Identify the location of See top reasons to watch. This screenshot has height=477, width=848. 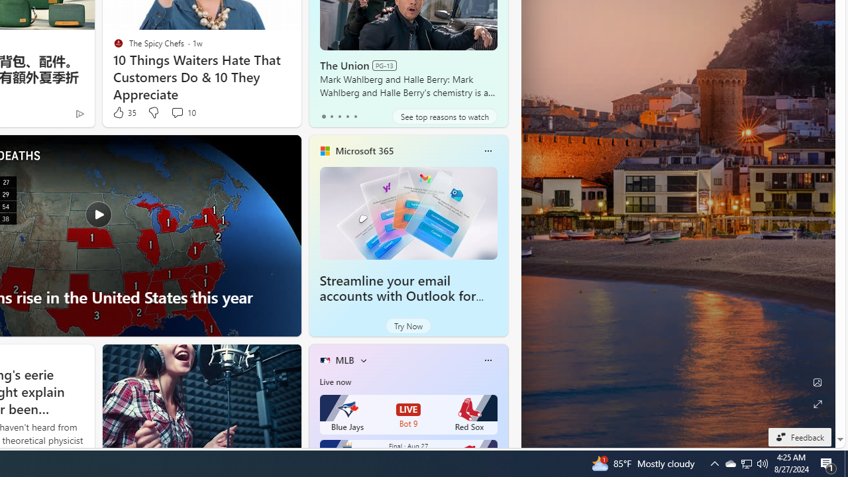
(445, 117).